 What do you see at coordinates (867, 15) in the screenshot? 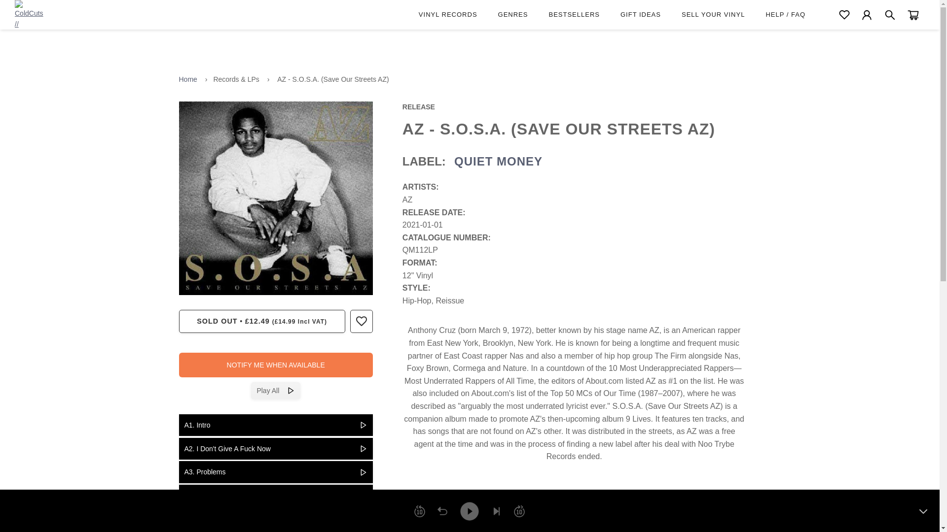
I see `Go to account page` at bounding box center [867, 15].